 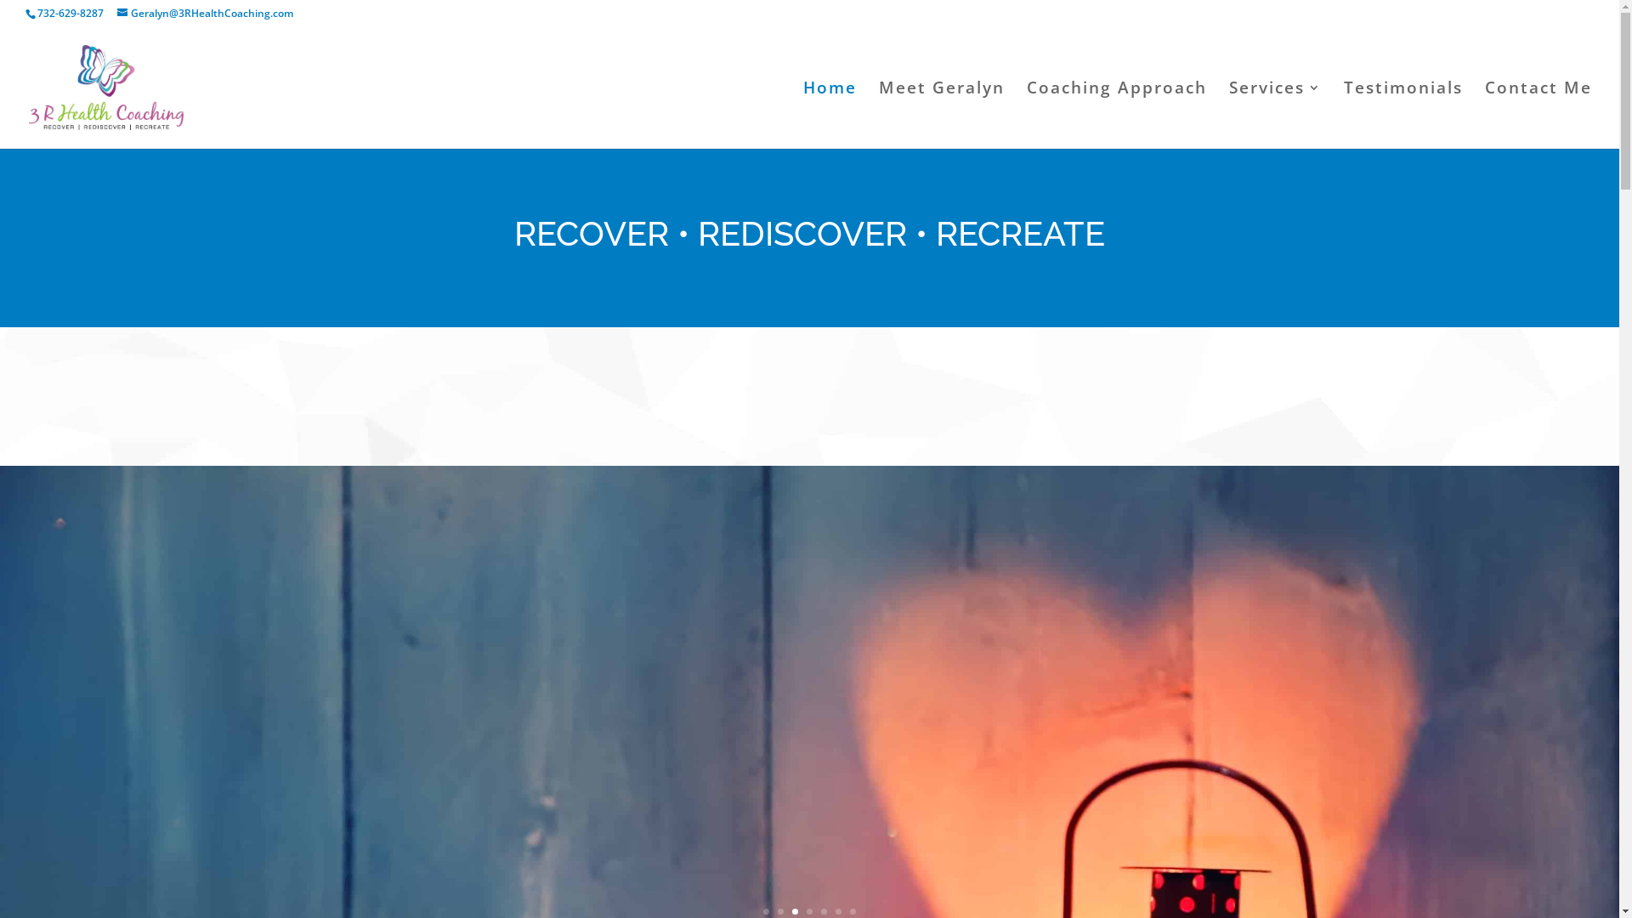 I want to click on 7, so click(x=853, y=911).